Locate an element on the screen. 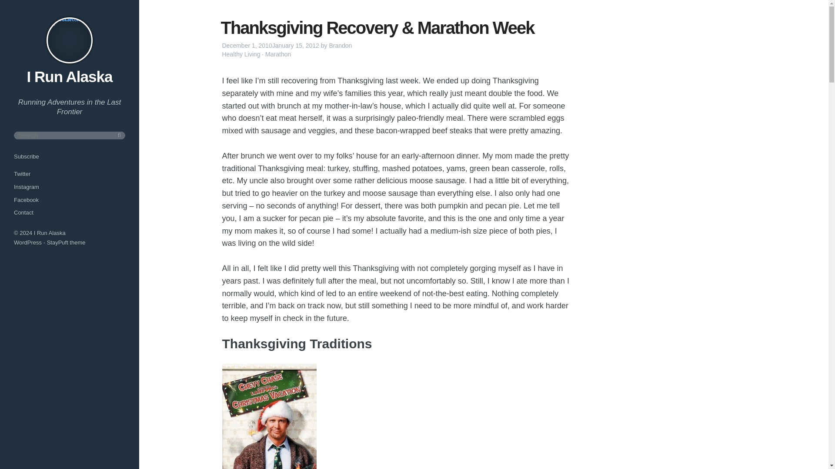 Image resolution: width=835 pixels, height=469 pixels. Contact is located at coordinates (23, 212).